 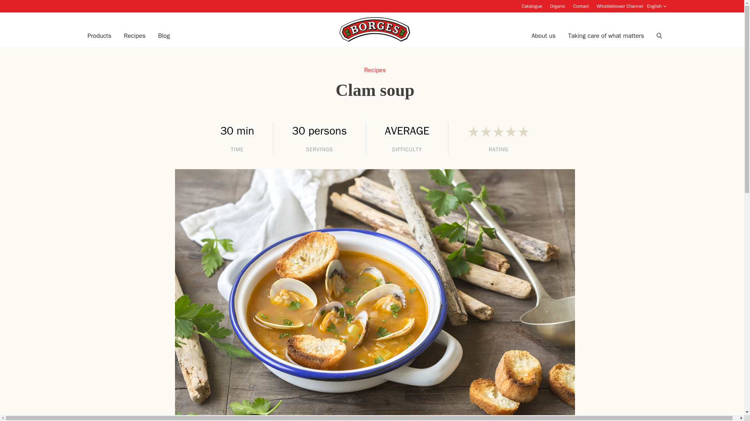 What do you see at coordinates (531, 6) in the screenshot?
I see `Catalogue` at bounding box center [531, 6].